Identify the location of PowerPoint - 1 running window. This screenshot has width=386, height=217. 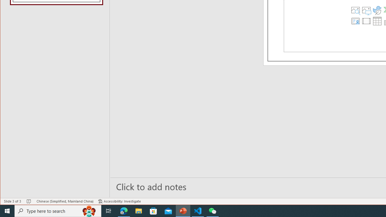
(183, 211).